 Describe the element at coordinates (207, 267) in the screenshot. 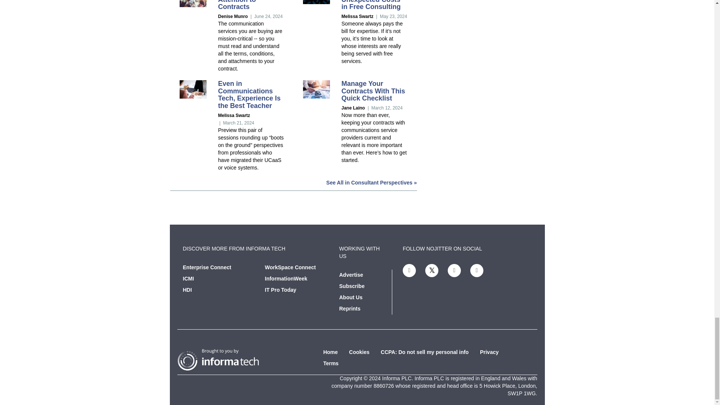

I see `Enterprise Connect` at that location.